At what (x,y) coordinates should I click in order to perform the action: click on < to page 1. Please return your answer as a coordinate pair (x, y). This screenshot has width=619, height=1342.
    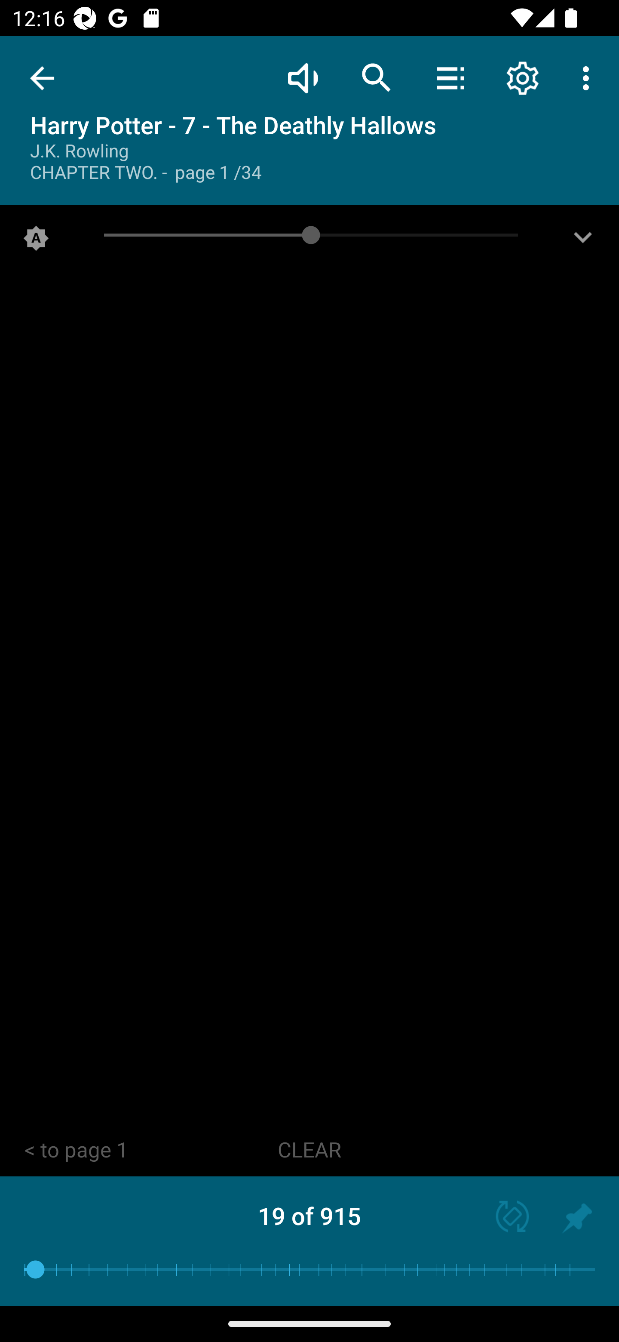
    Looking at the image, I should click on (76, 1151).